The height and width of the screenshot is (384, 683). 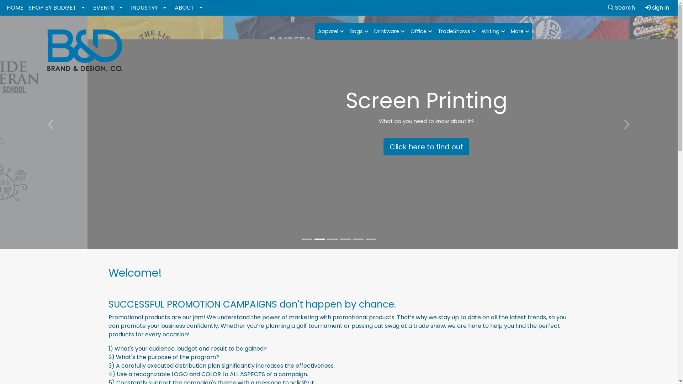 What do you see at coordinates (58, 8) in the screenshot?
I see `SHOP BY BUDGET` at bounding box center [58, 8].